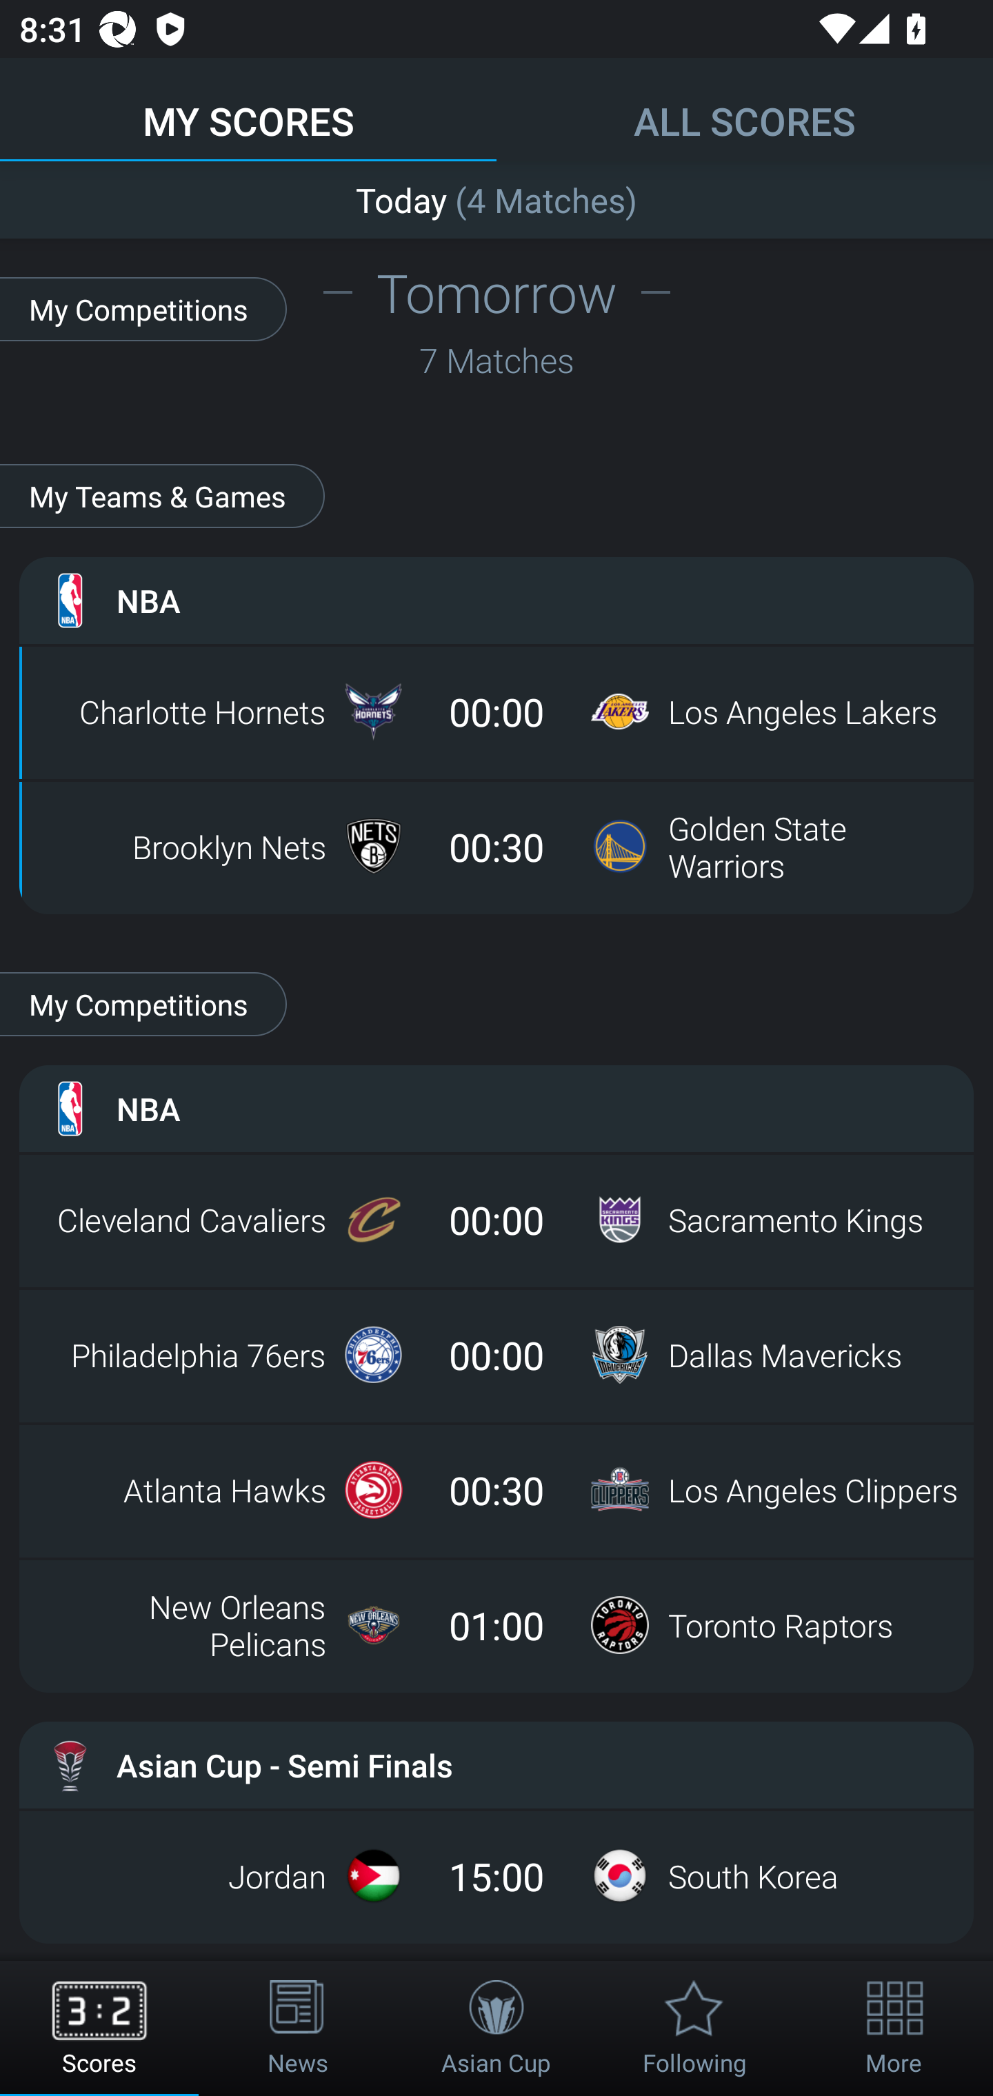  What do you see at coordinates (496, 600) in the screenshot?
I see `NBA` at bounding box center [496, 600].